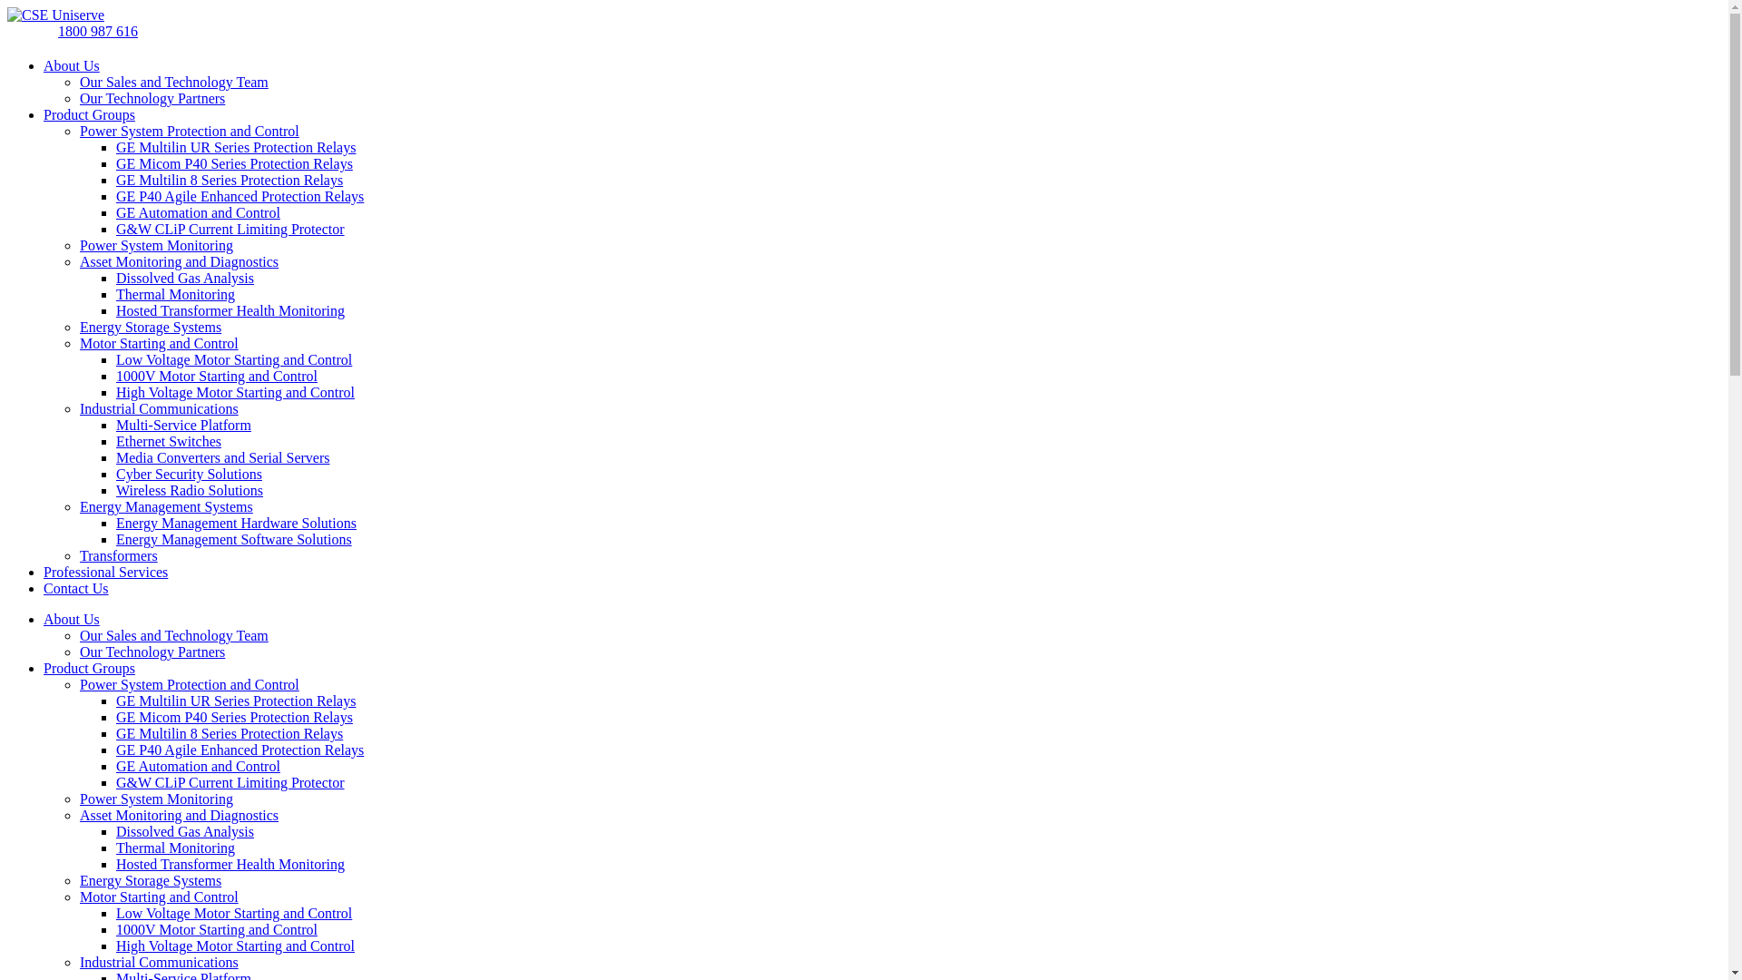  Describe the element at coordinates (160, 408) in the screenshot. I see `Industrial Communications` at that location.